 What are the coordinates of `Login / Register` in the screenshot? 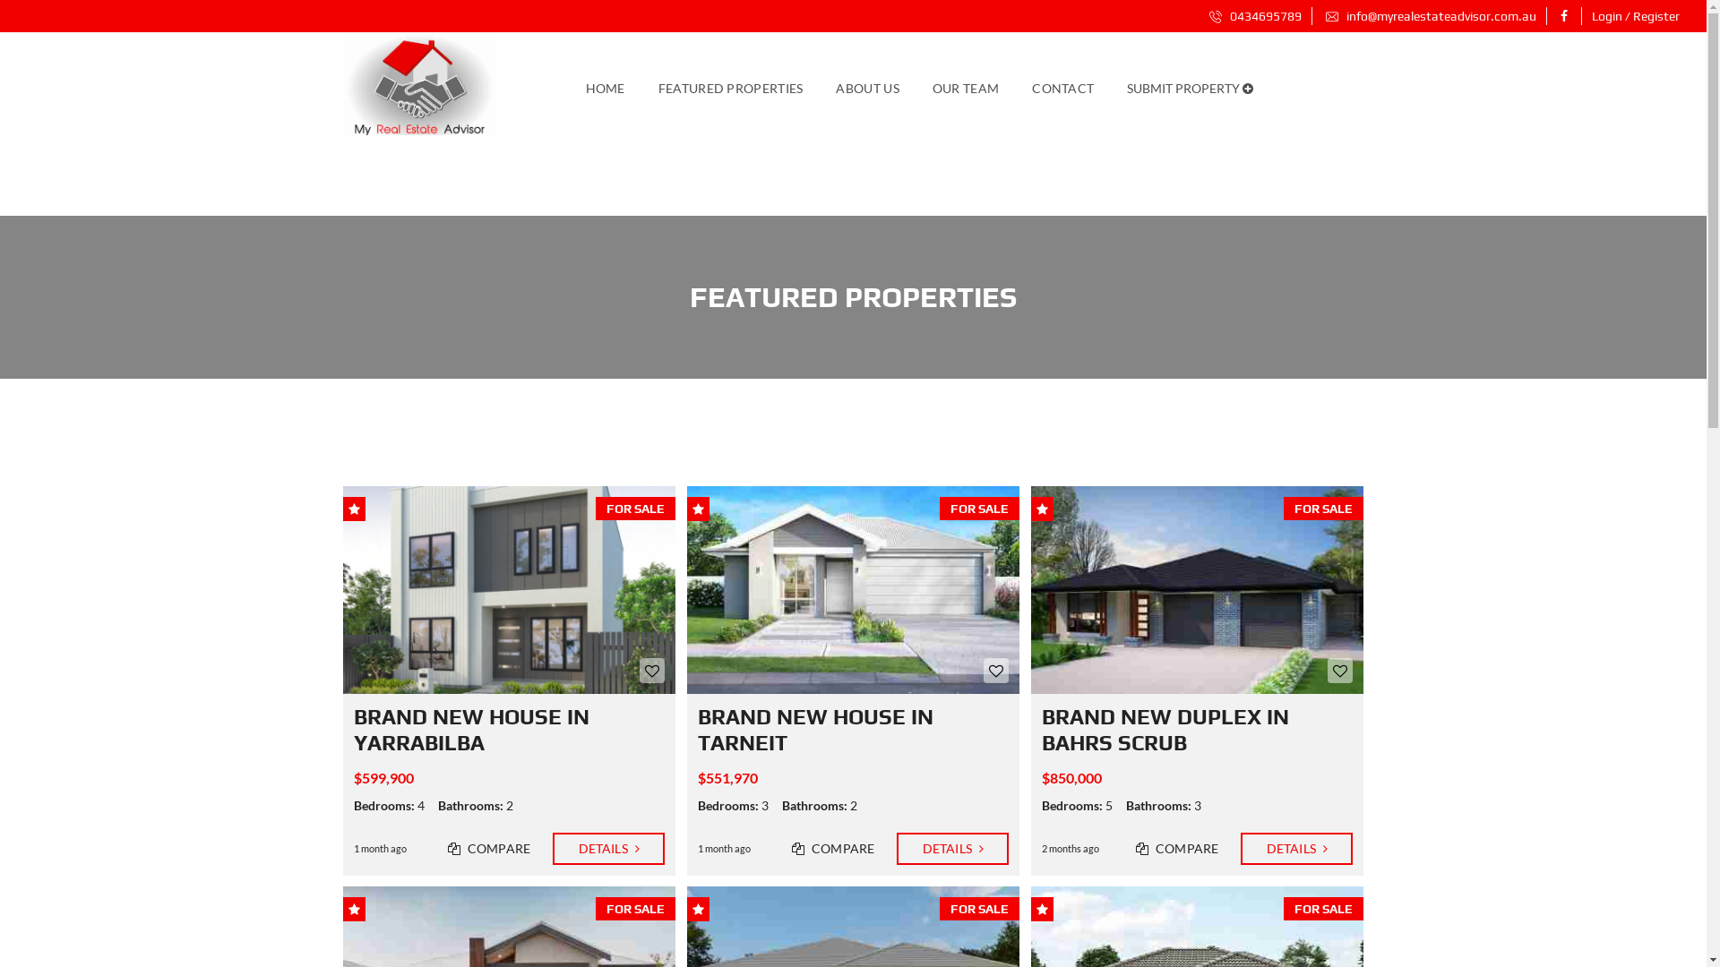 It's located at (1636, 16).